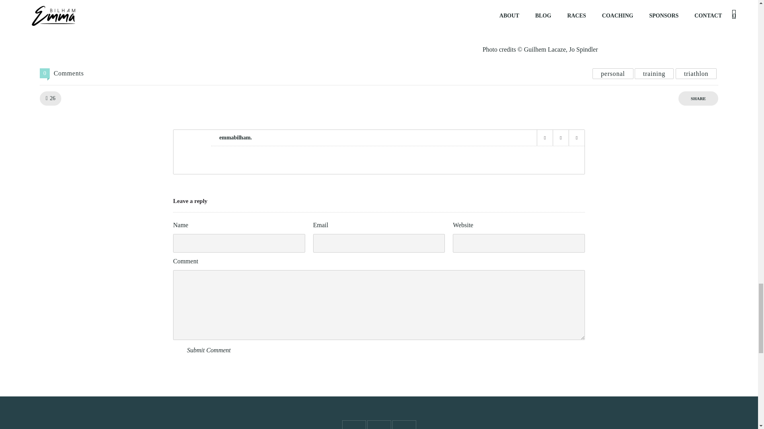  Describe the element at coordinates (654, 73) in the screenshot. I see `training` at that location.